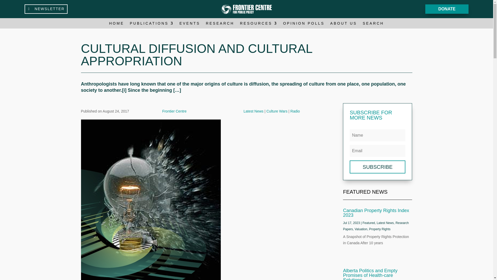 This screenshot has height=280, width=497. Describe the element at coordinates (447, 9) in the screenshot. I see `DONATE` at that location.